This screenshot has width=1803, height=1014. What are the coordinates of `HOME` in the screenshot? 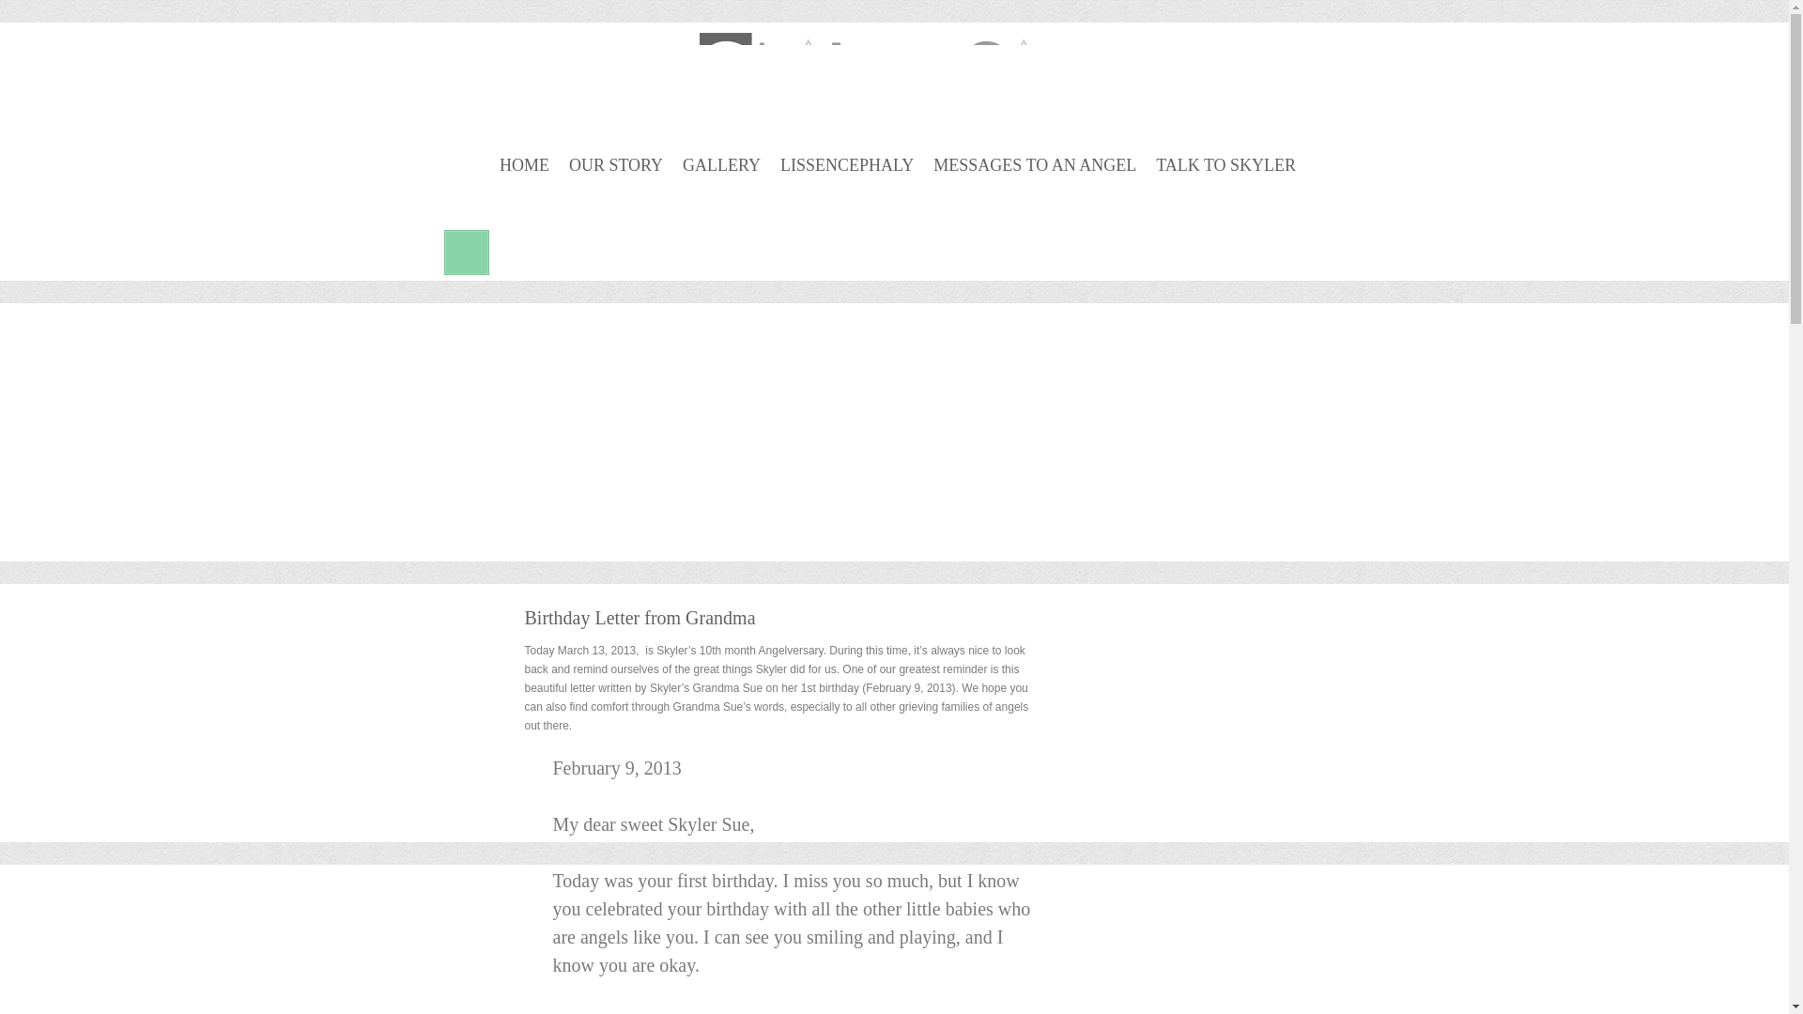 It's located at (524, 165).